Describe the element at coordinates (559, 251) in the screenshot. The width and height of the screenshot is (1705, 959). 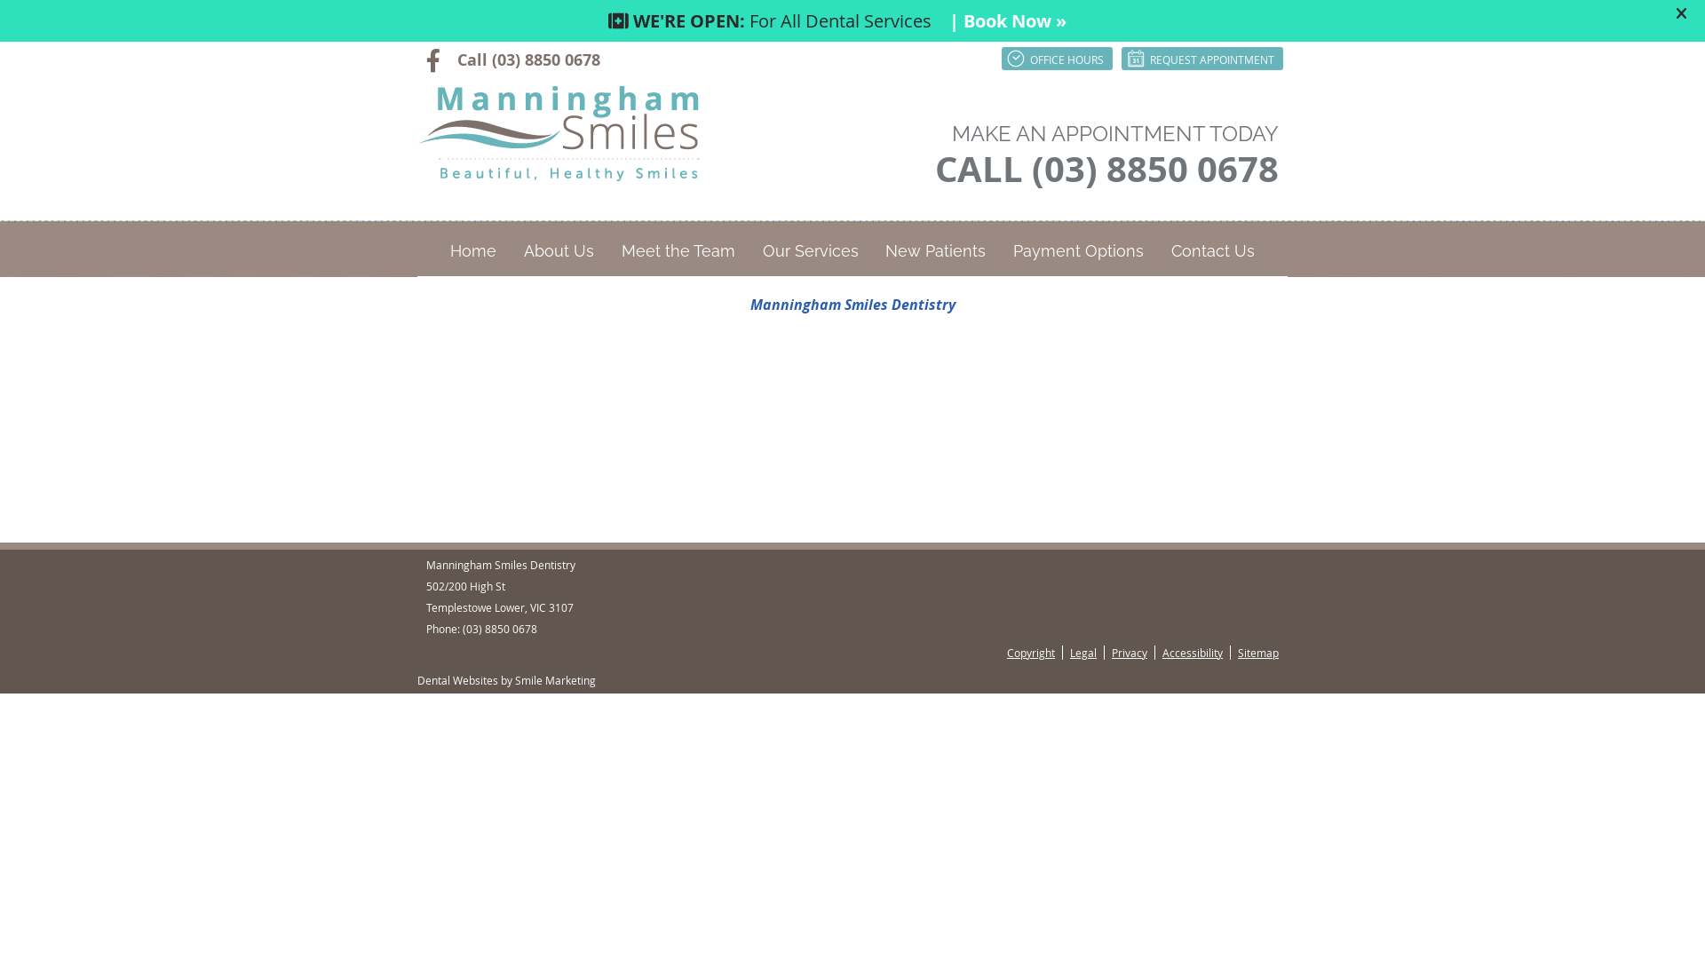
I see `About Us` at that location.